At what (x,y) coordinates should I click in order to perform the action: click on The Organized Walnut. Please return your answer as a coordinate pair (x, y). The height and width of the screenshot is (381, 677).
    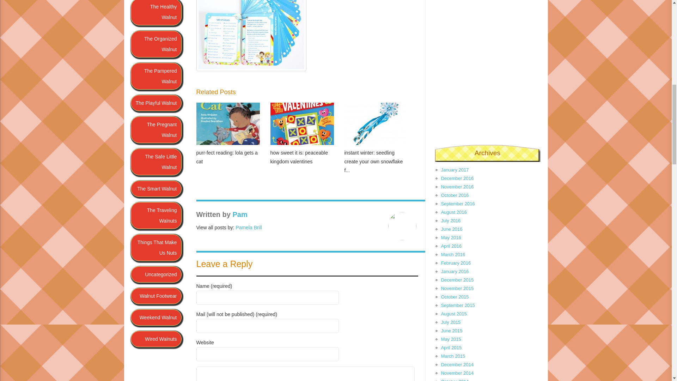
    Looking at the image, I should click on (156, 44).